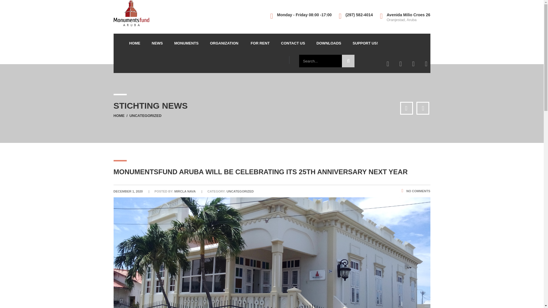 The height and width of the screenshot is (308, 548). What do you see at coordinates (329, 43) in the screenshot?
I see `DOWNLOADS` at bounding box center [329, 43].